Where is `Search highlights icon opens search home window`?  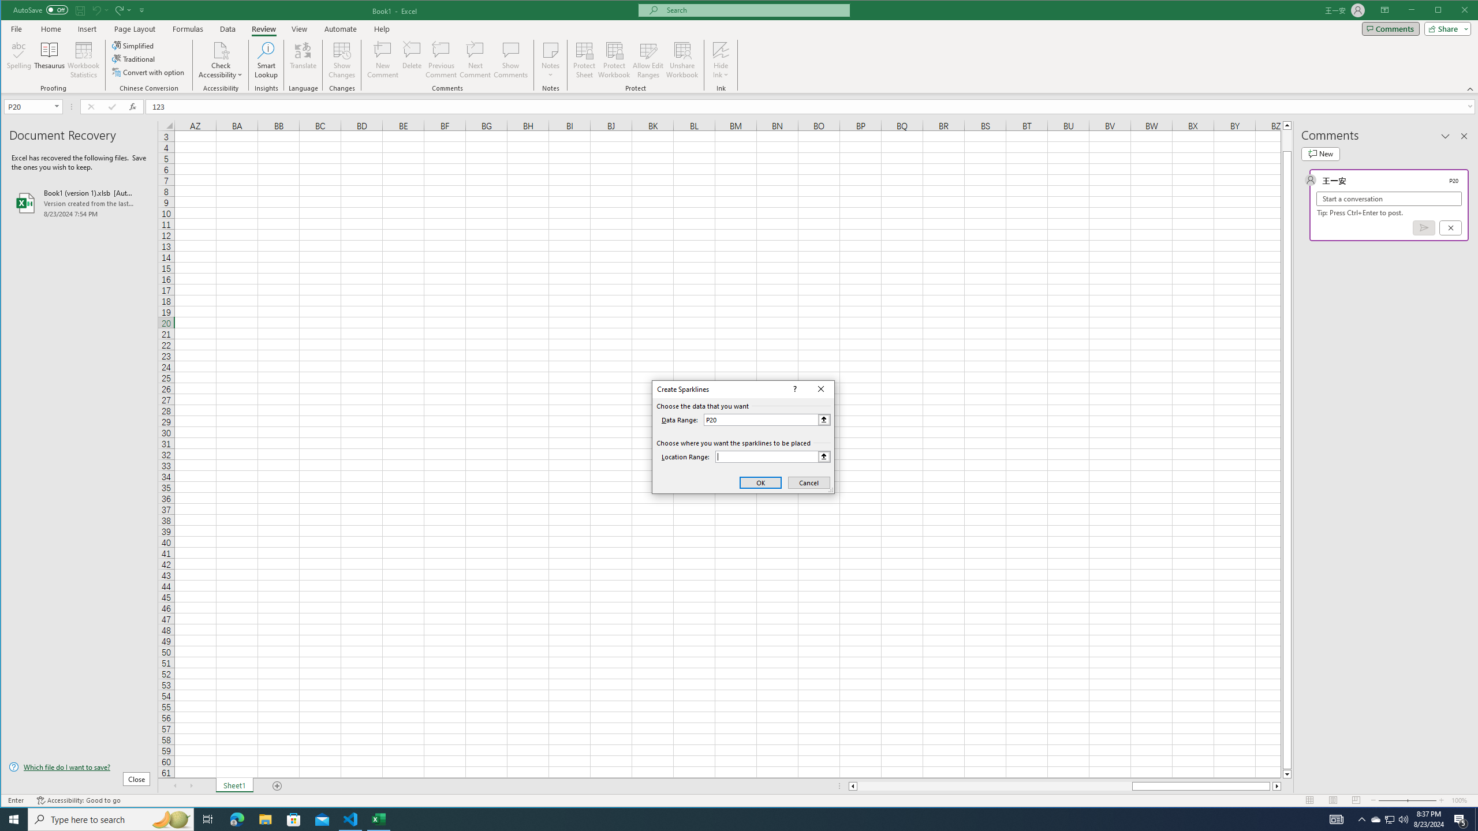
Search highlights icon opens search home window is located at coordinates (1424, 227).